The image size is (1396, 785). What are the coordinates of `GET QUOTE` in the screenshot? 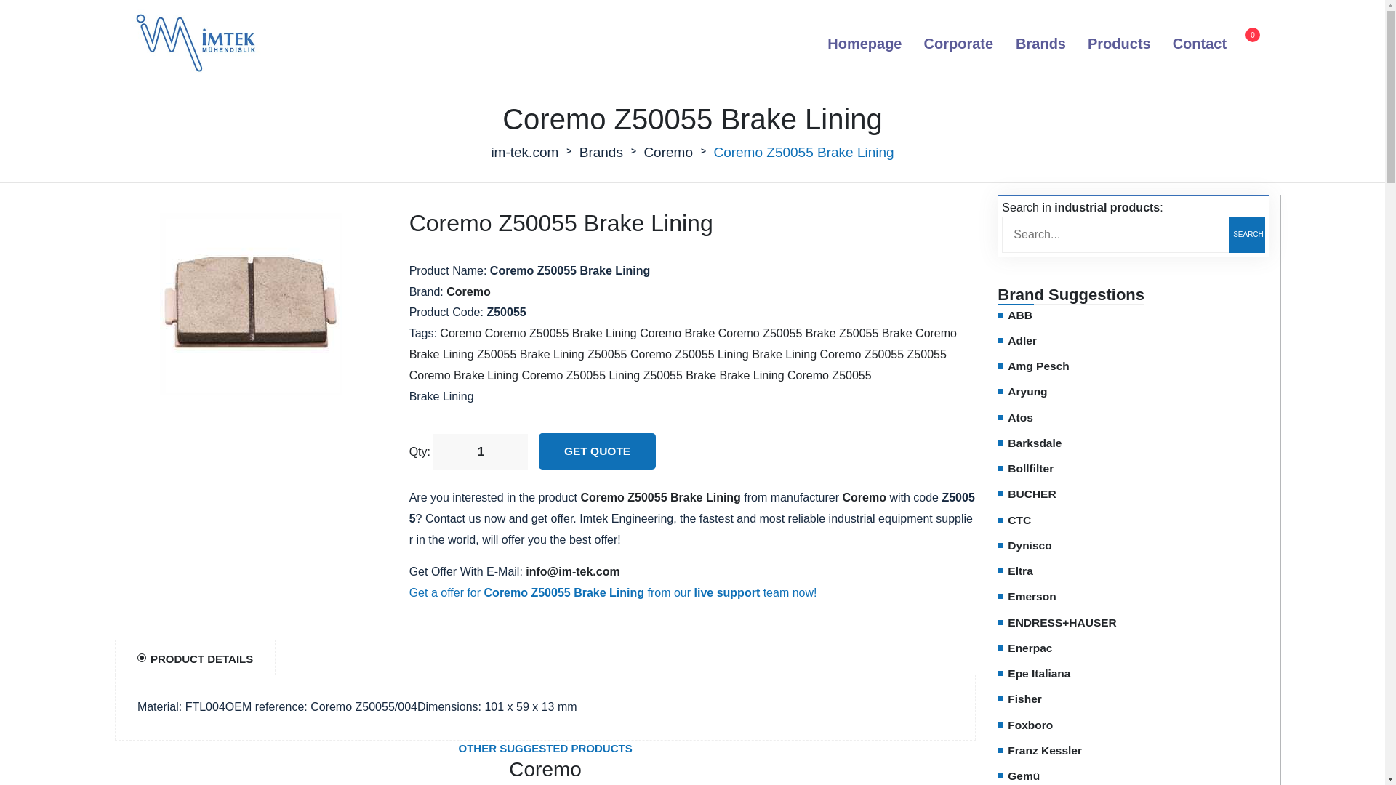 It's located at (598, 451).